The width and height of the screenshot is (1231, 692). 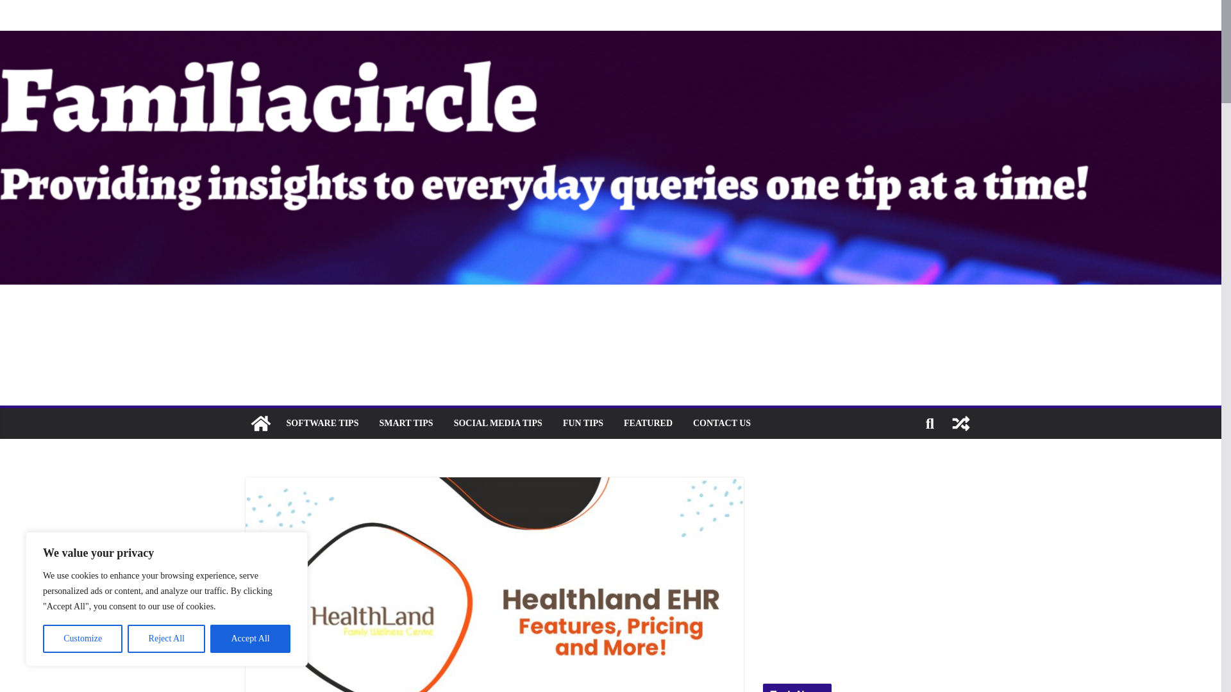 What do you see at coordinates (722, 423) in the screenshot?
I see `CONTACT US` at bounding box center [722, 423].